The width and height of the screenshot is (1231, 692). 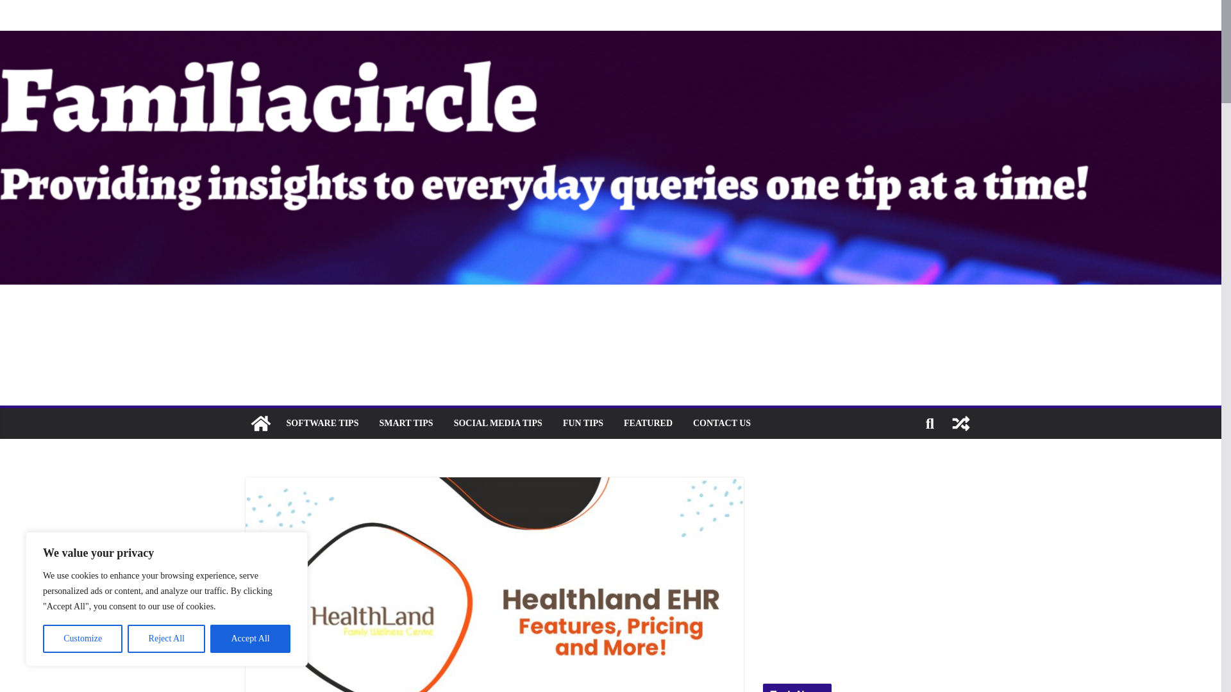 What do you see at coordinates (722, 423) in the screenshot?
I see `CONTACT US` at bounding box center [722, 423].